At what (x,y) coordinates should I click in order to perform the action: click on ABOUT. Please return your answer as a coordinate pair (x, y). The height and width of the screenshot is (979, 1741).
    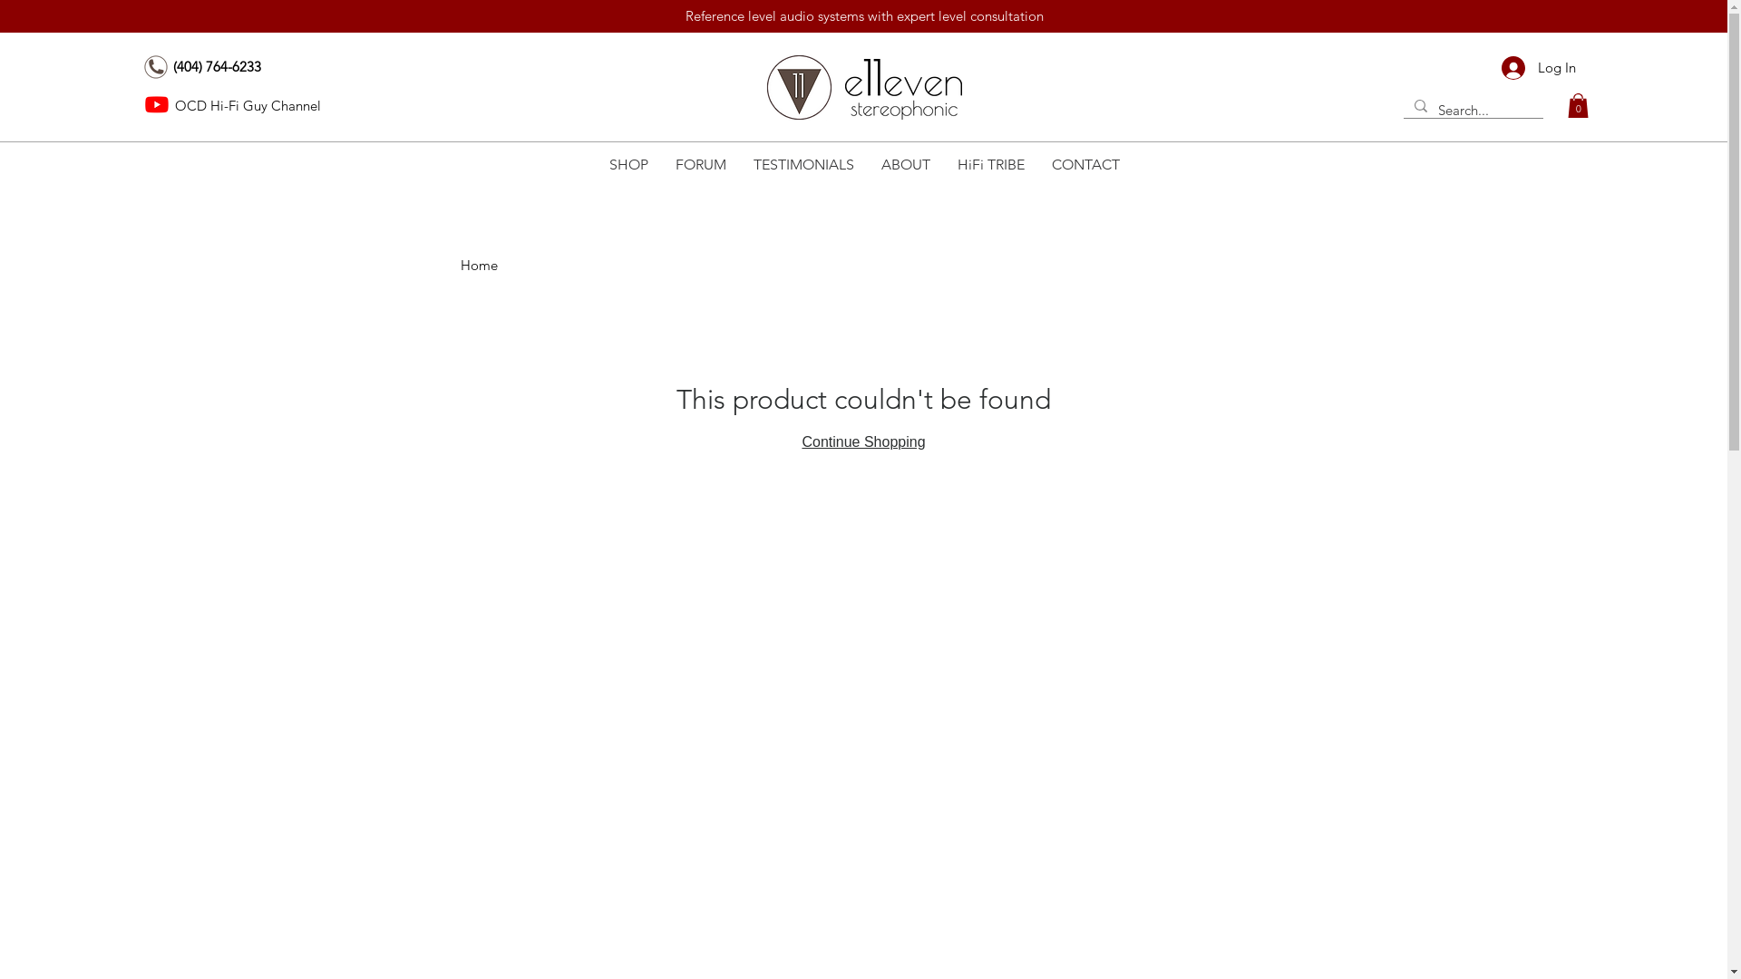
    Looking at the image, I should click on (905, 165).